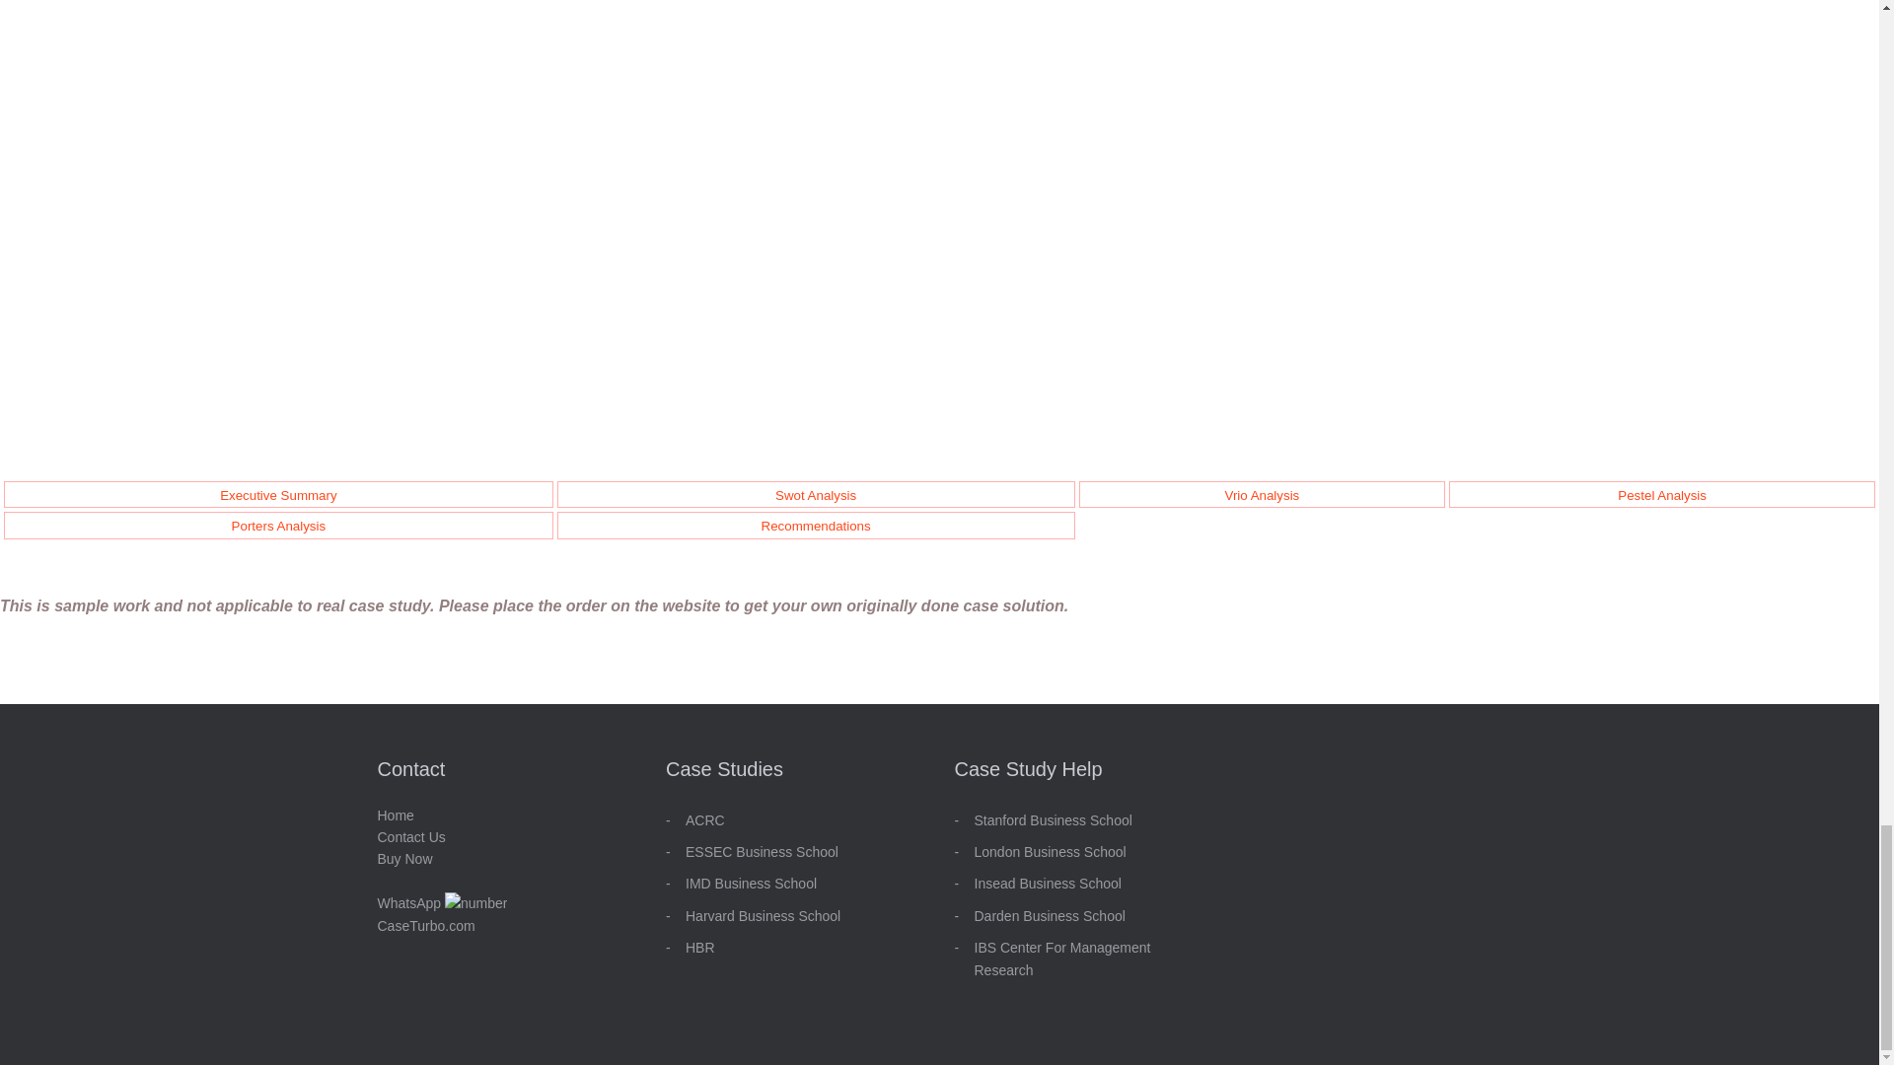  What do you see at coordinates (442, 903) in the screenshot?
I see `WhatsApp` at bounding box center [442, 903].